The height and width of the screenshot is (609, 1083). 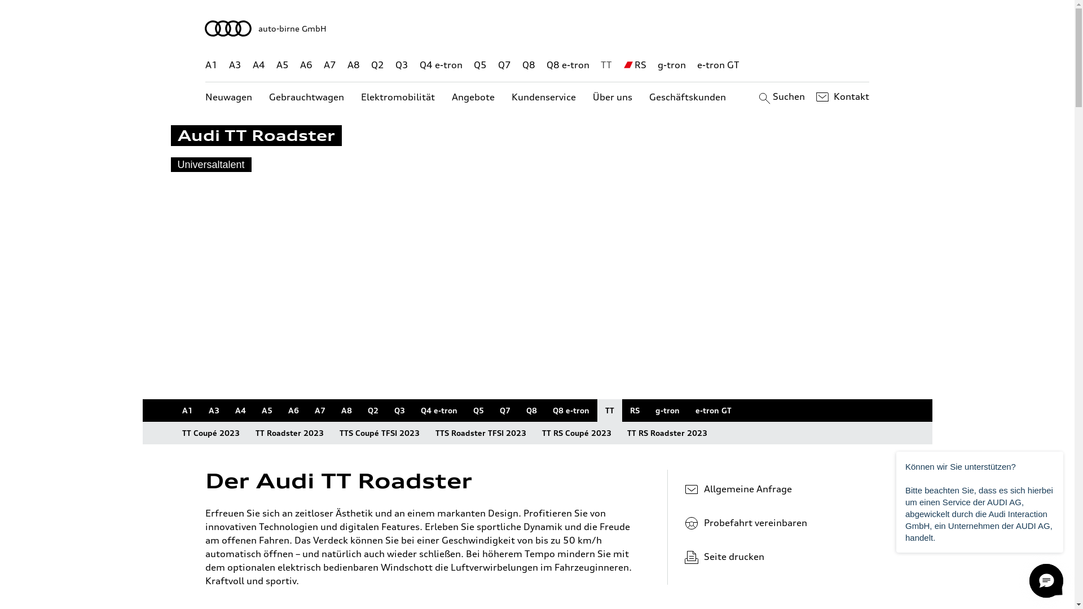 I want to click on A7, so click(x=330, y=65).